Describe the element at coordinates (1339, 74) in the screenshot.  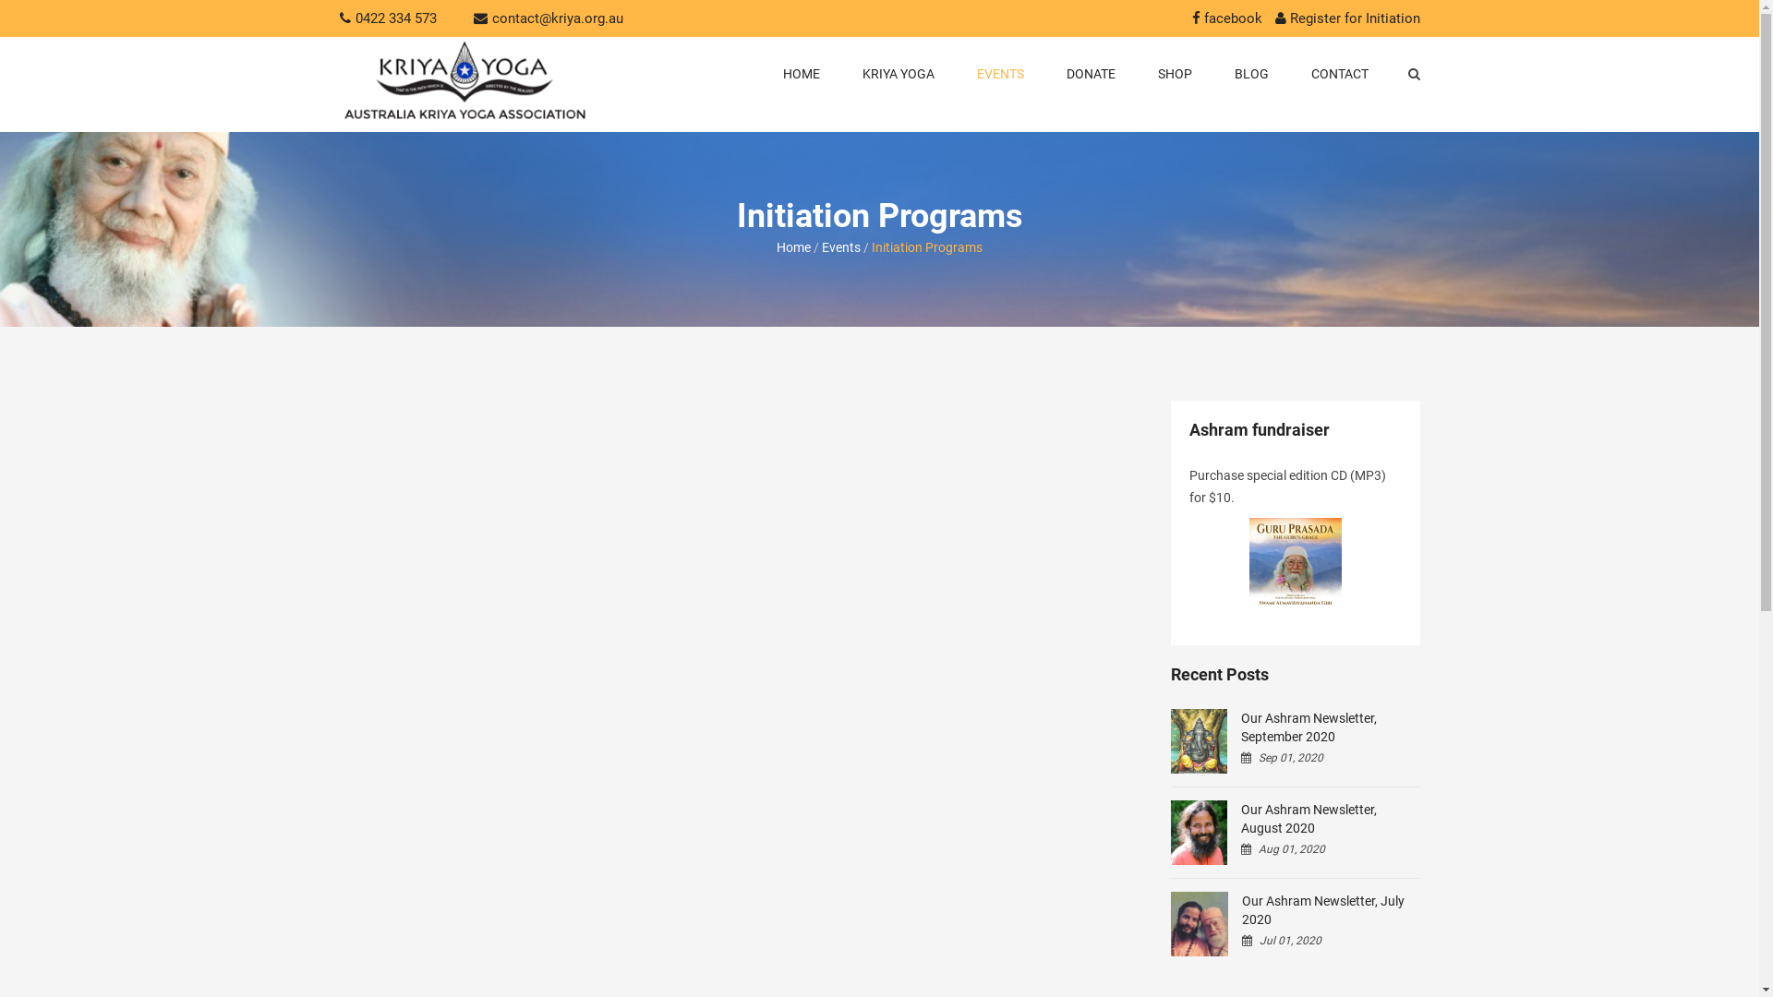
I see `CONTACT` at that location.